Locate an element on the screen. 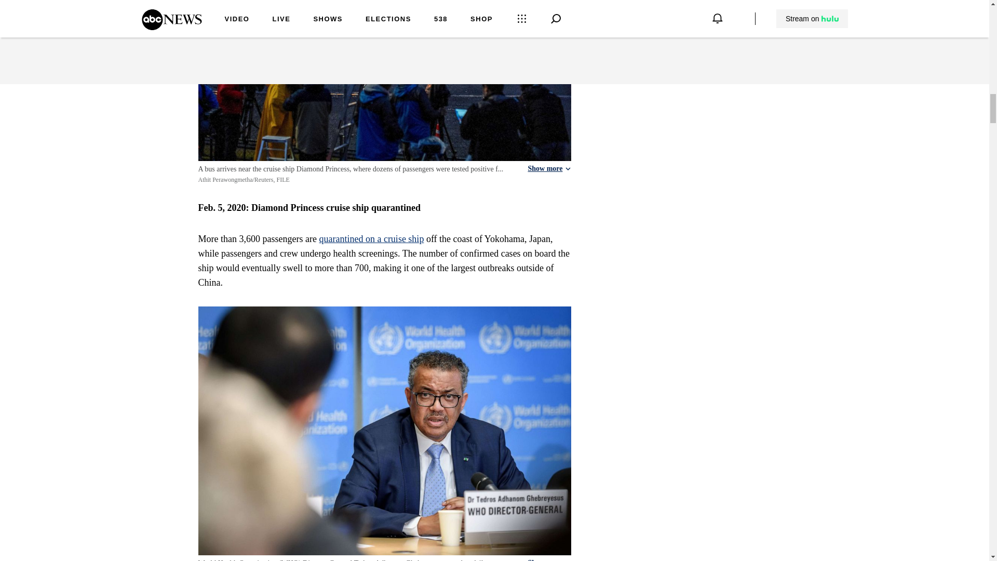  quarantined on a cruise ship is located at coordinates (371, 239).